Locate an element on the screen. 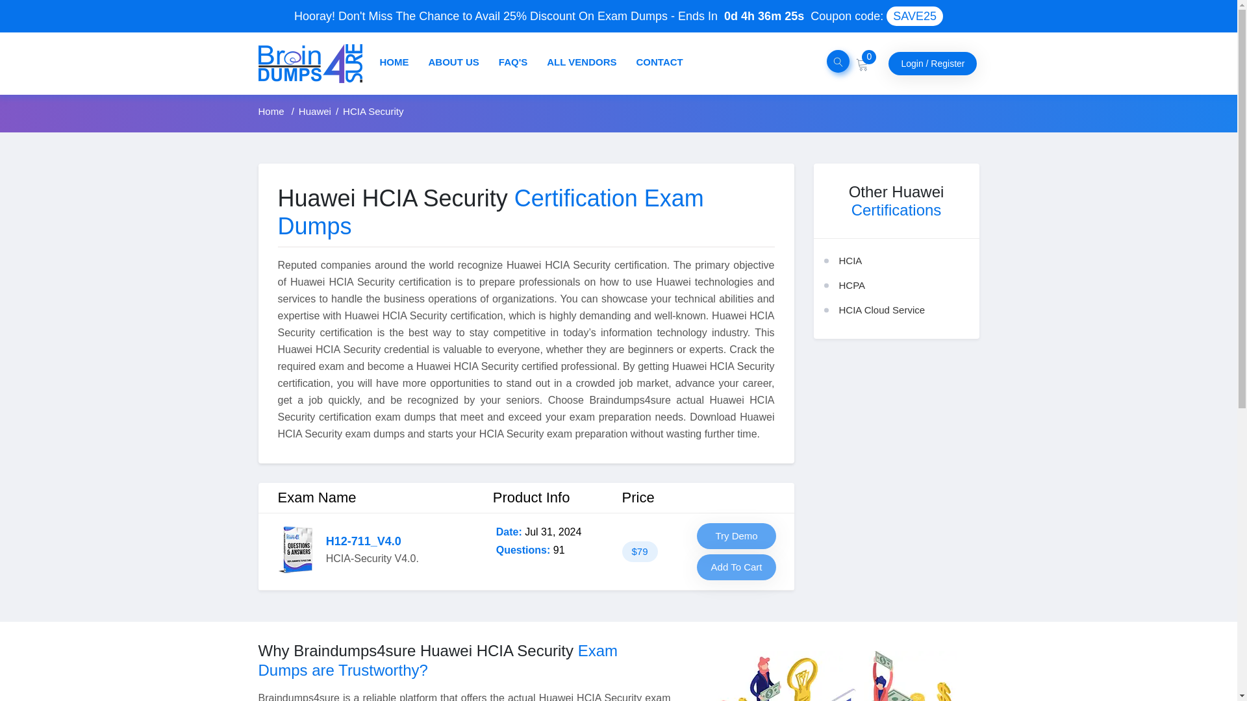 The image size is (1247, 701). FAQ'S is located at coordinates (513, 62).